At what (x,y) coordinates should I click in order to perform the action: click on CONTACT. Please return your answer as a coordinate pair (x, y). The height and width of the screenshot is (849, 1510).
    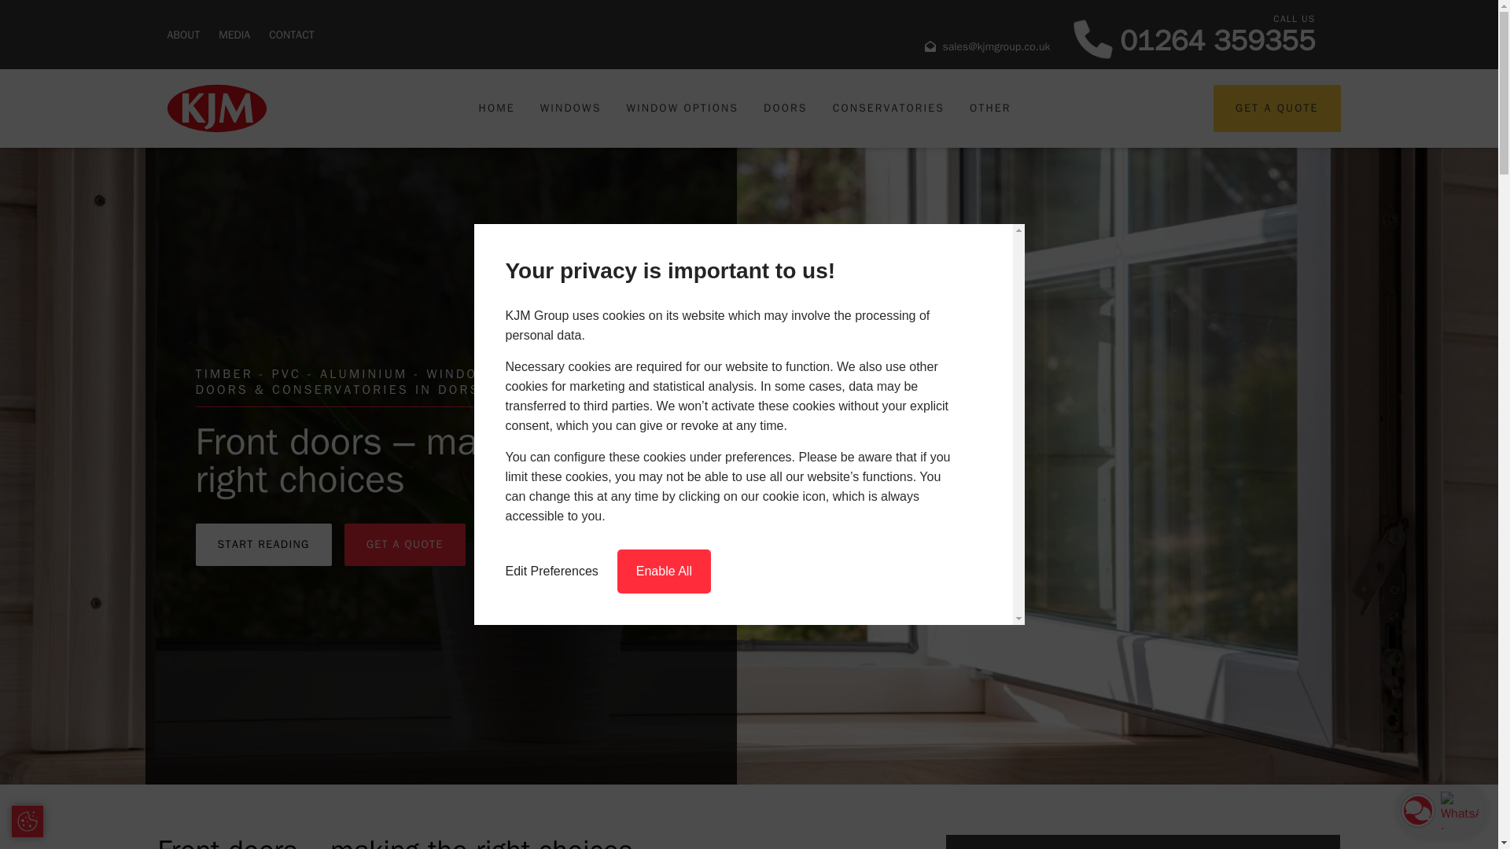
    Looking at the image, I should click on (664, 571).